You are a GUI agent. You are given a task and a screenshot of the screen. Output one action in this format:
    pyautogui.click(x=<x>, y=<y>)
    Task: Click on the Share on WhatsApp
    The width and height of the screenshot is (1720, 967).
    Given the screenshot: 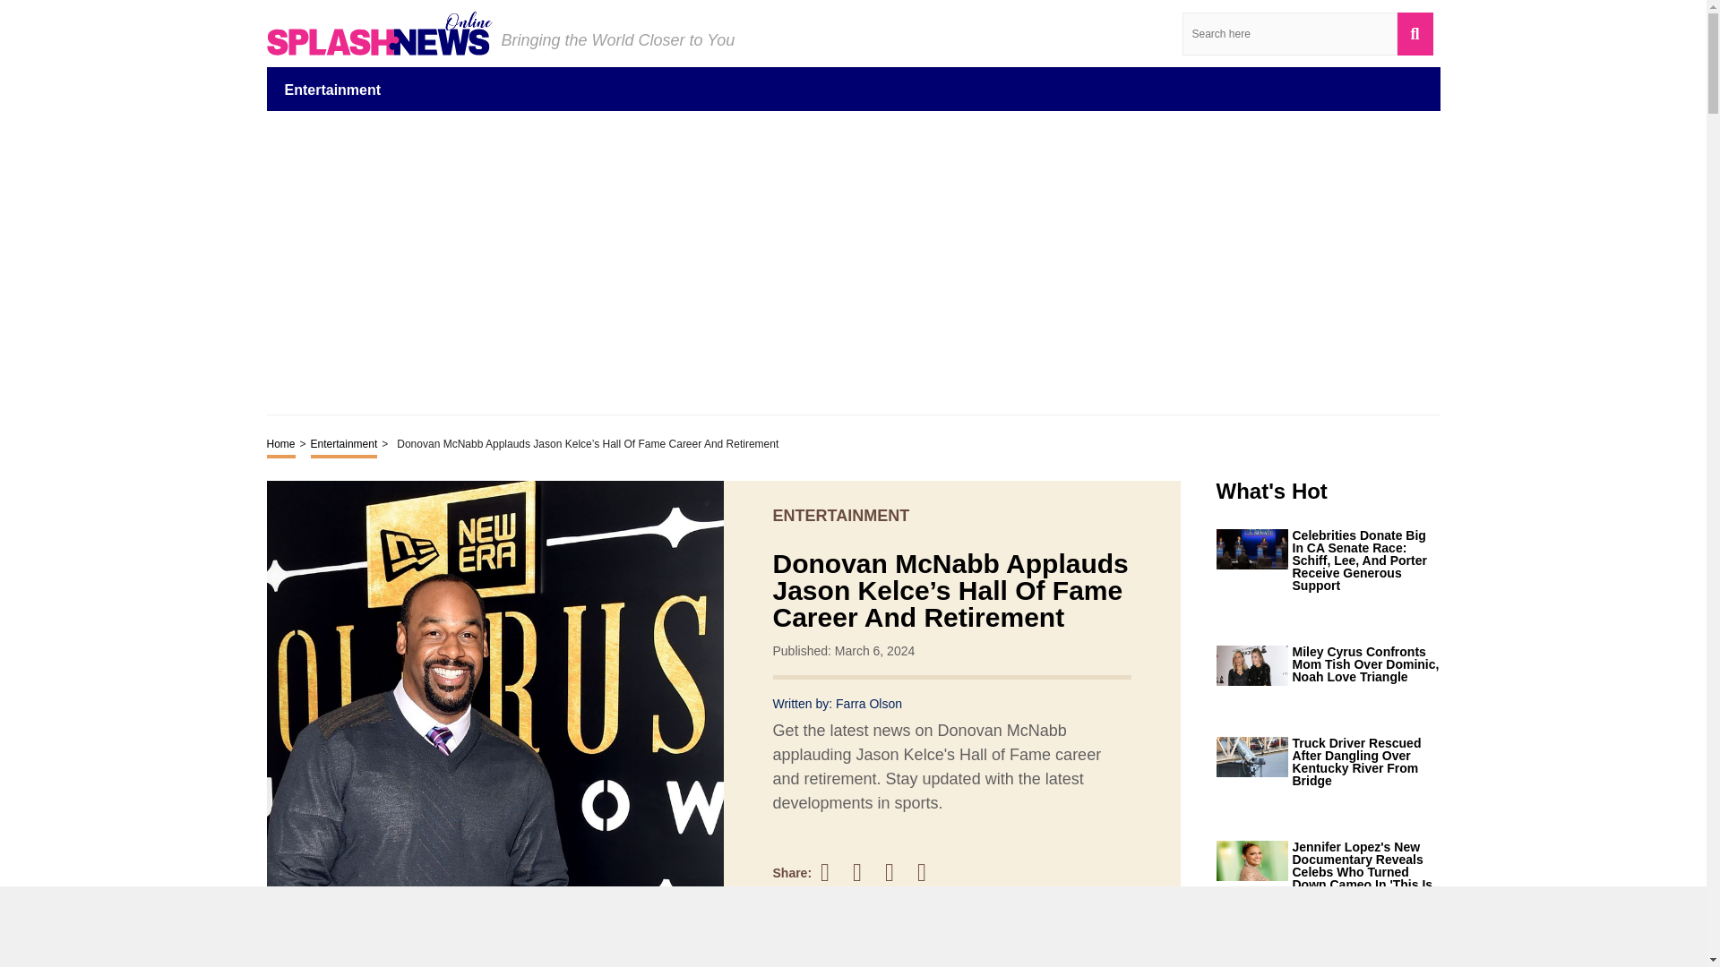 What is the action you would take?
    pyautogui.click(x=930, y=872)
    